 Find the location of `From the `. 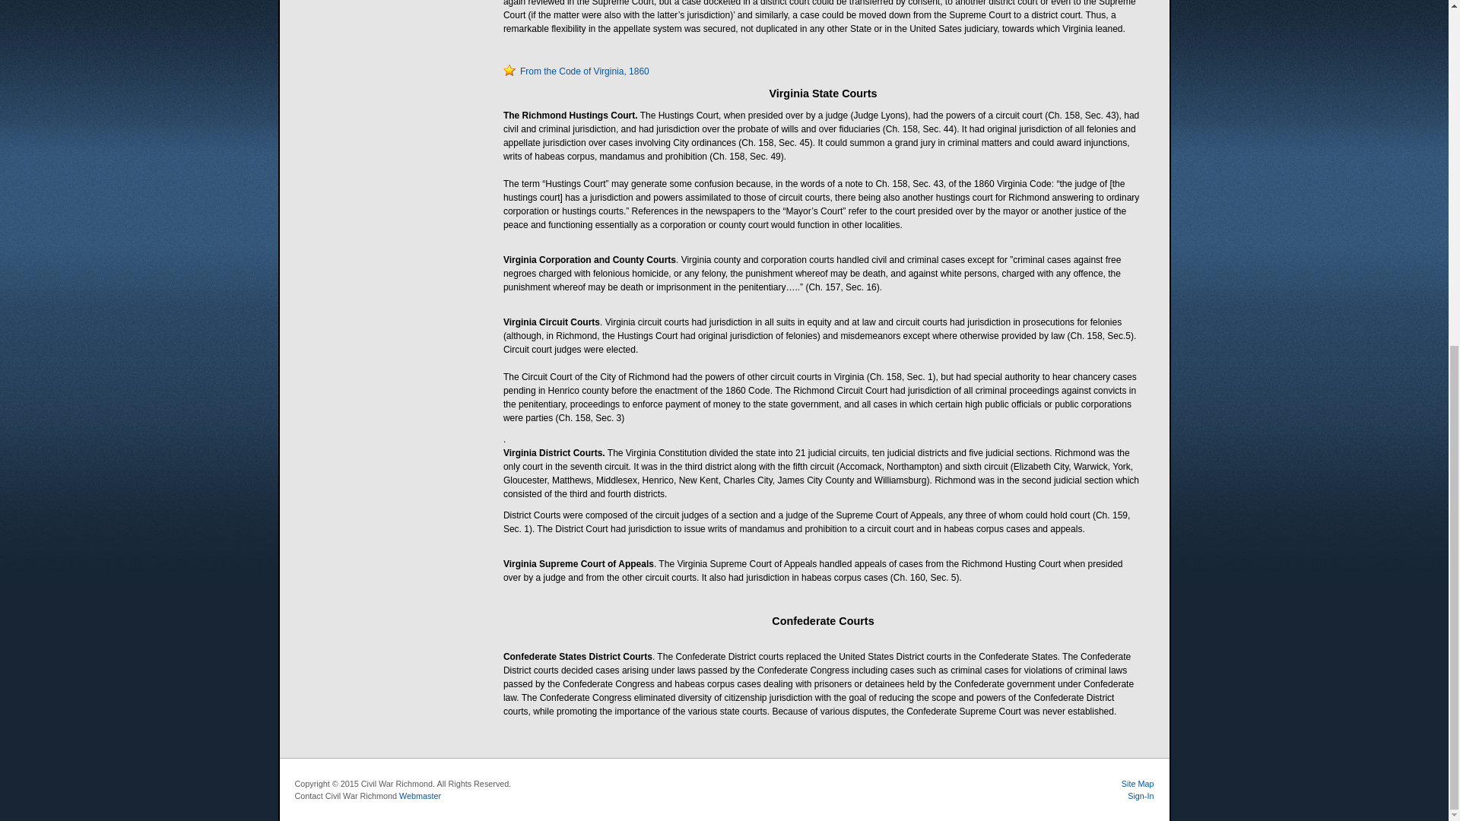

From the  is located at coordinates (531, 71).